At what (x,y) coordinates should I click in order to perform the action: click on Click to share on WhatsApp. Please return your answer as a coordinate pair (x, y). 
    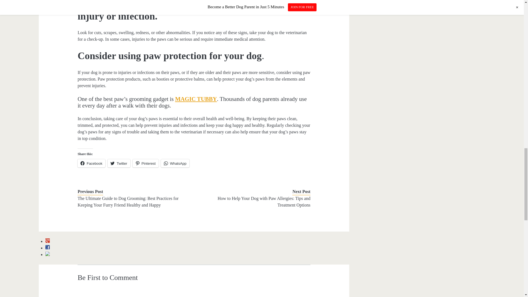
    Looking at the image, I should click on (175, 163).